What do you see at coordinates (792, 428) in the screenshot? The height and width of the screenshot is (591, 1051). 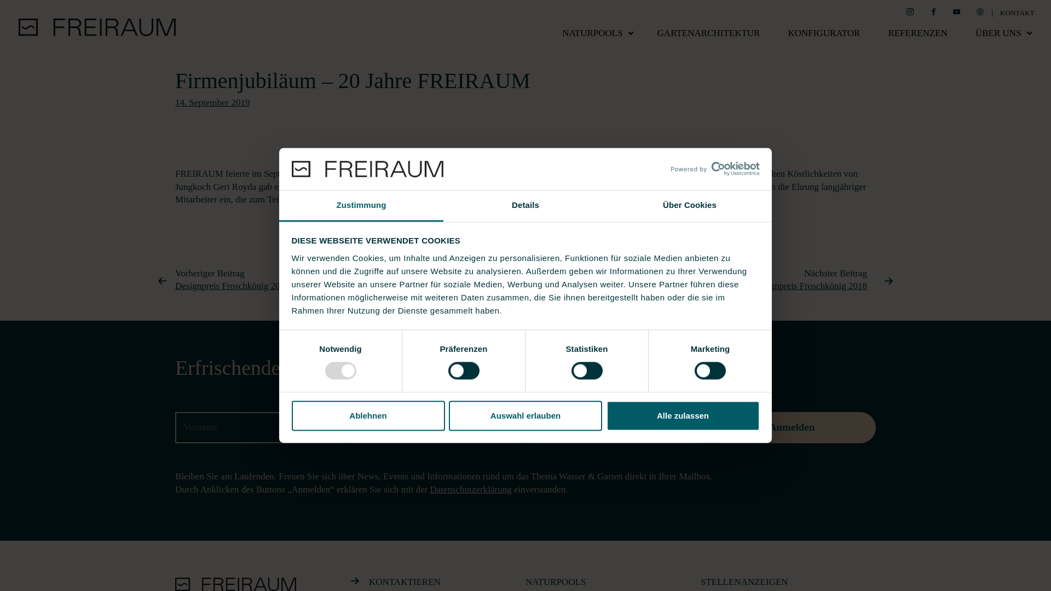 I see `Anmelden` at bounding box center [792, 428].